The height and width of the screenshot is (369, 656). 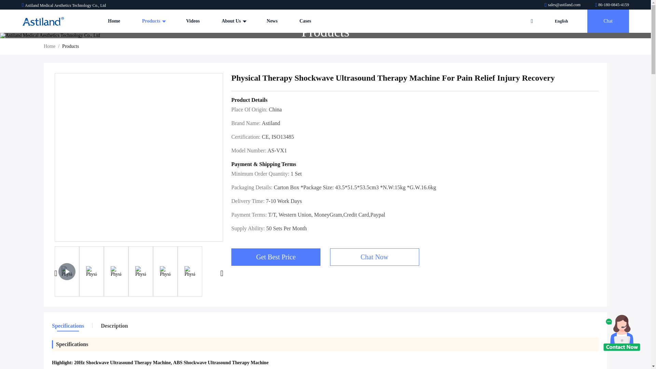 I want to click on About Us, so click(x=233, y=21).